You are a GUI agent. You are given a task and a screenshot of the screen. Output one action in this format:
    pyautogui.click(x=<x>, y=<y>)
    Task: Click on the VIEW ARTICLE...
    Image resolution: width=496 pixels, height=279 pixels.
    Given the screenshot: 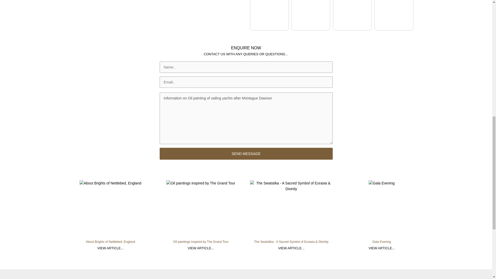 What is the action you would take?
    pyautogui.click(x=382, y=248)
    